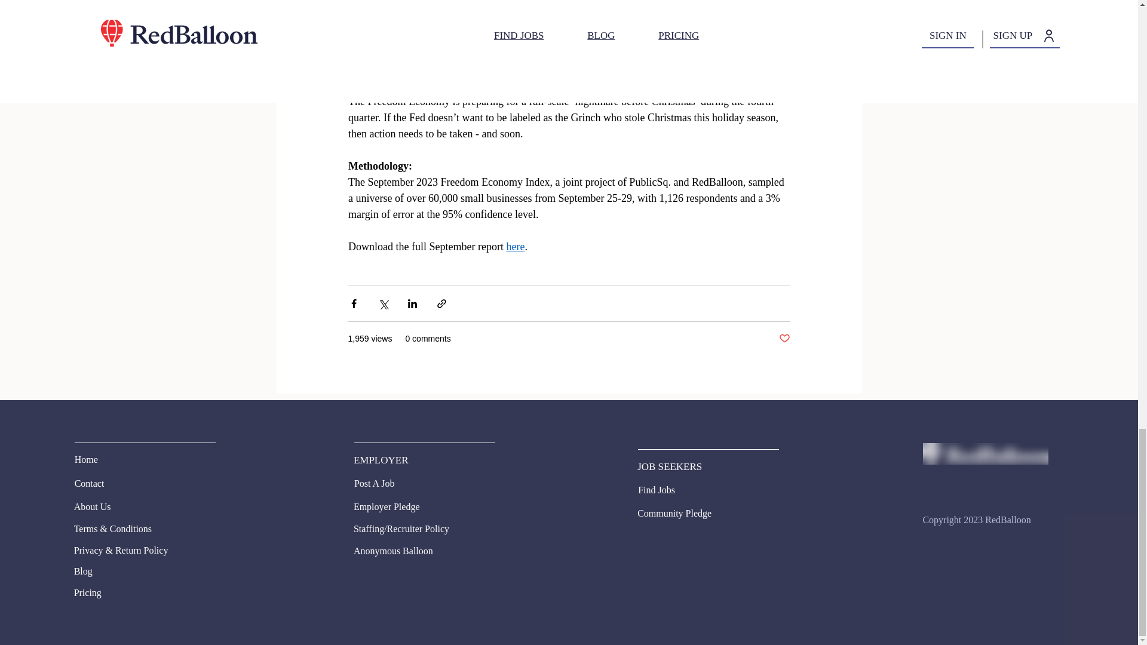  I want to click on Home, so click(105, 460).